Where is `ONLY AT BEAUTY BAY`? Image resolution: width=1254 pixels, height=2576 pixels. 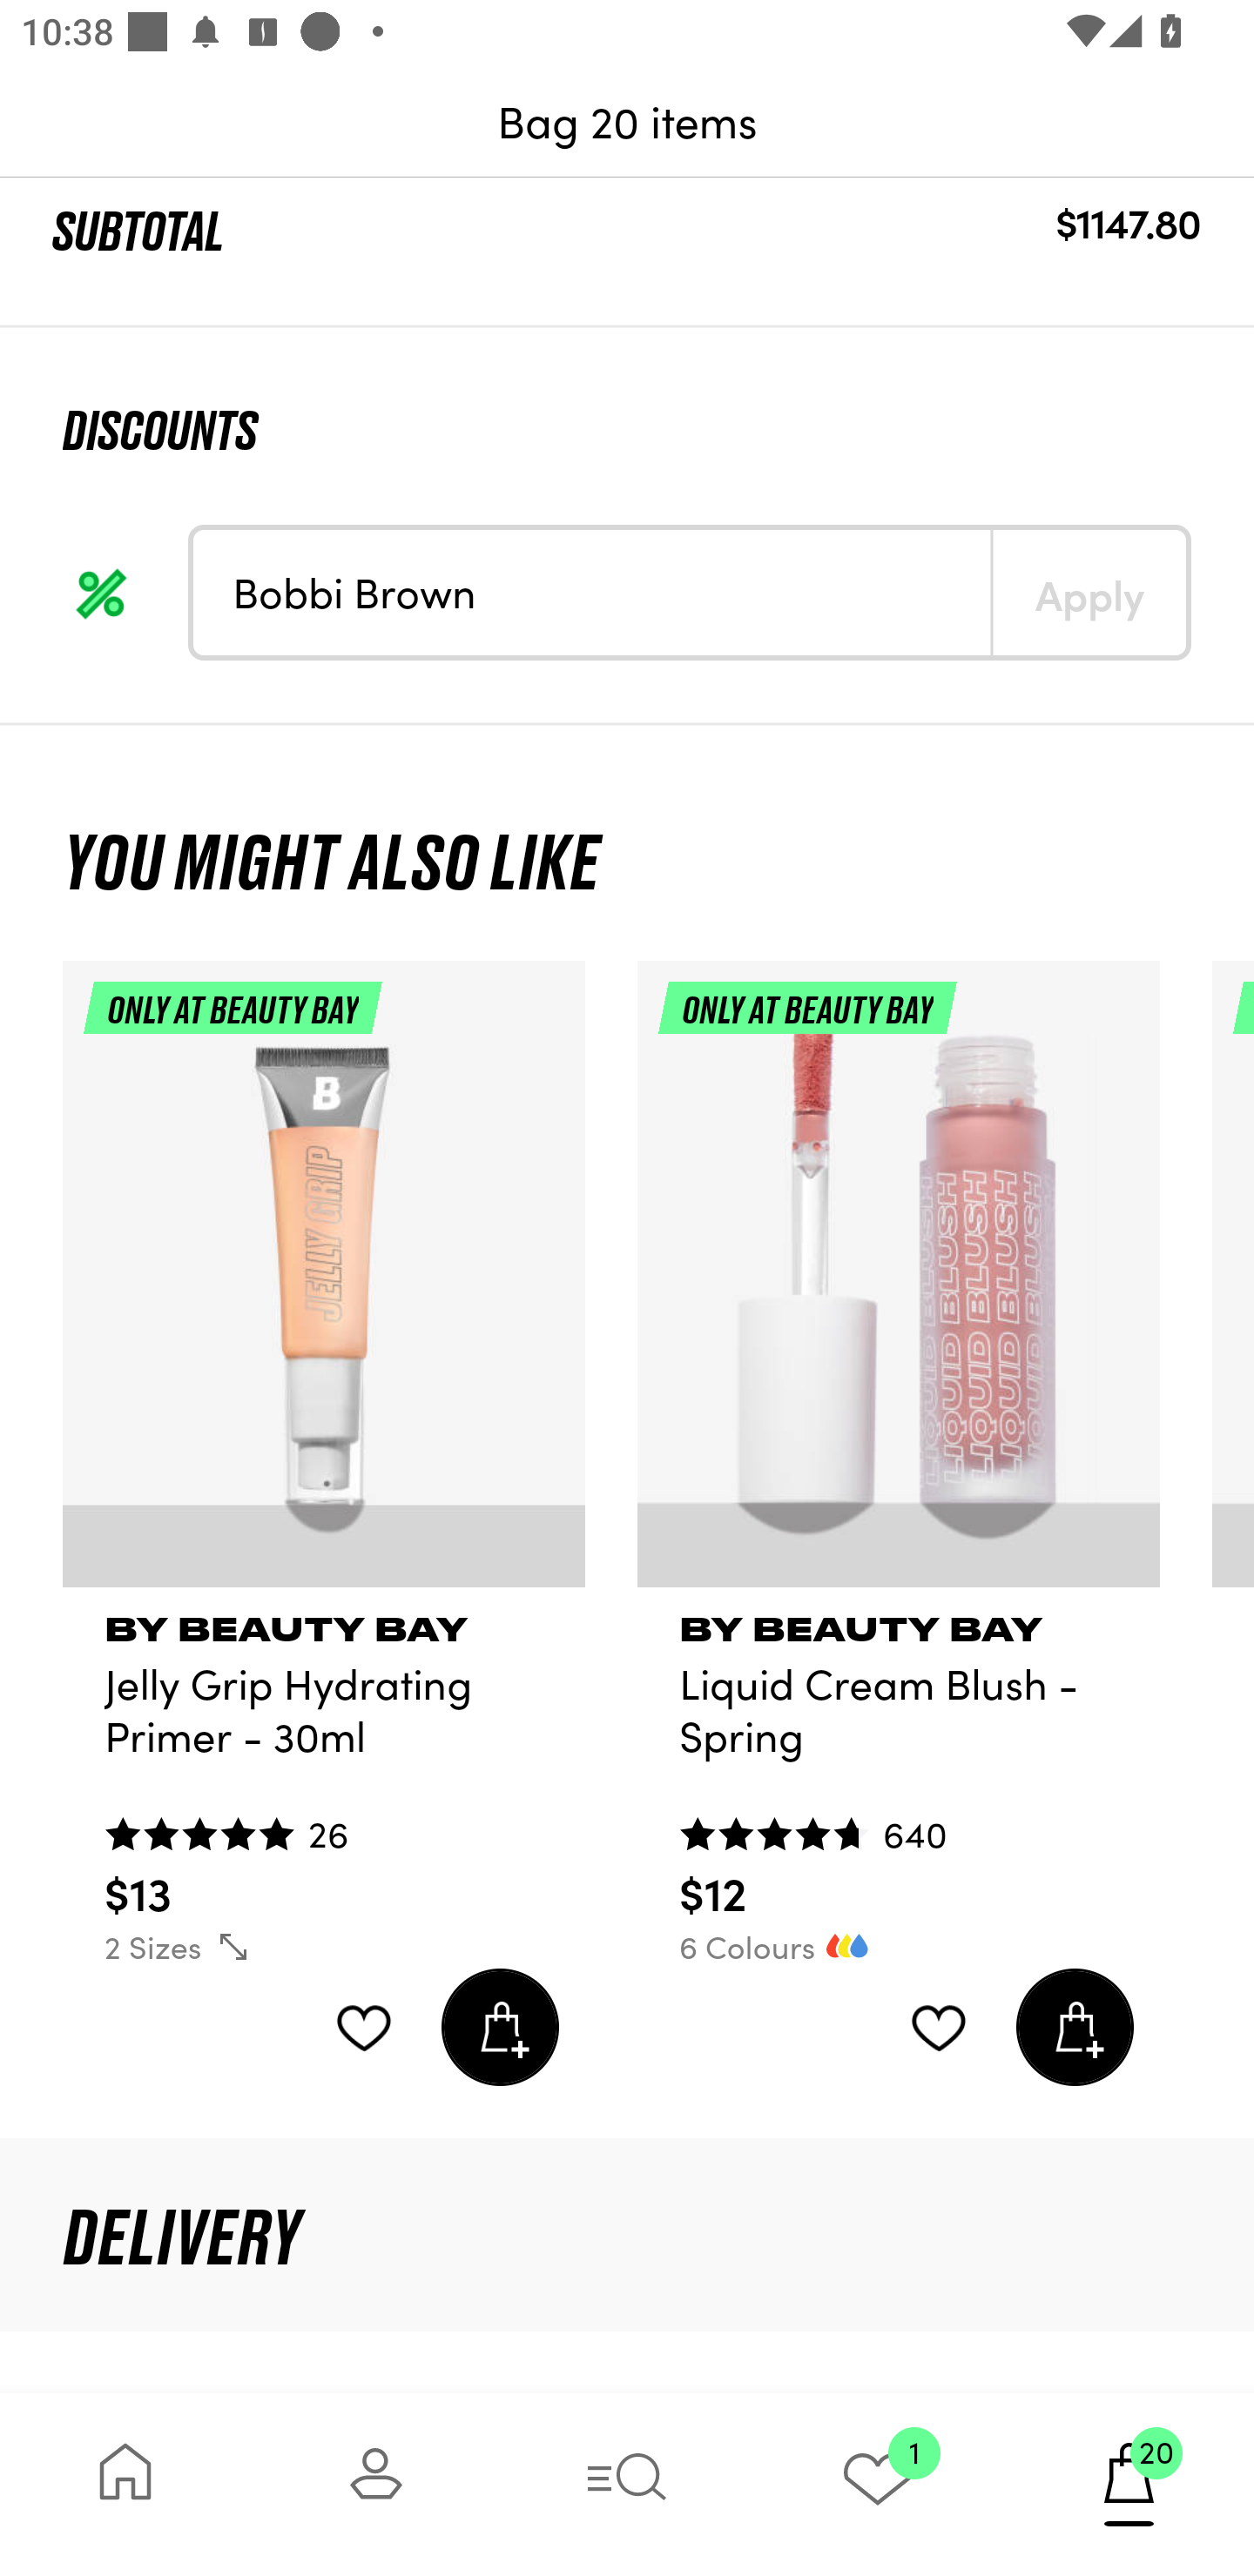 ONLY AT BEAUTY BAY is located at coordinates (899, 1286).